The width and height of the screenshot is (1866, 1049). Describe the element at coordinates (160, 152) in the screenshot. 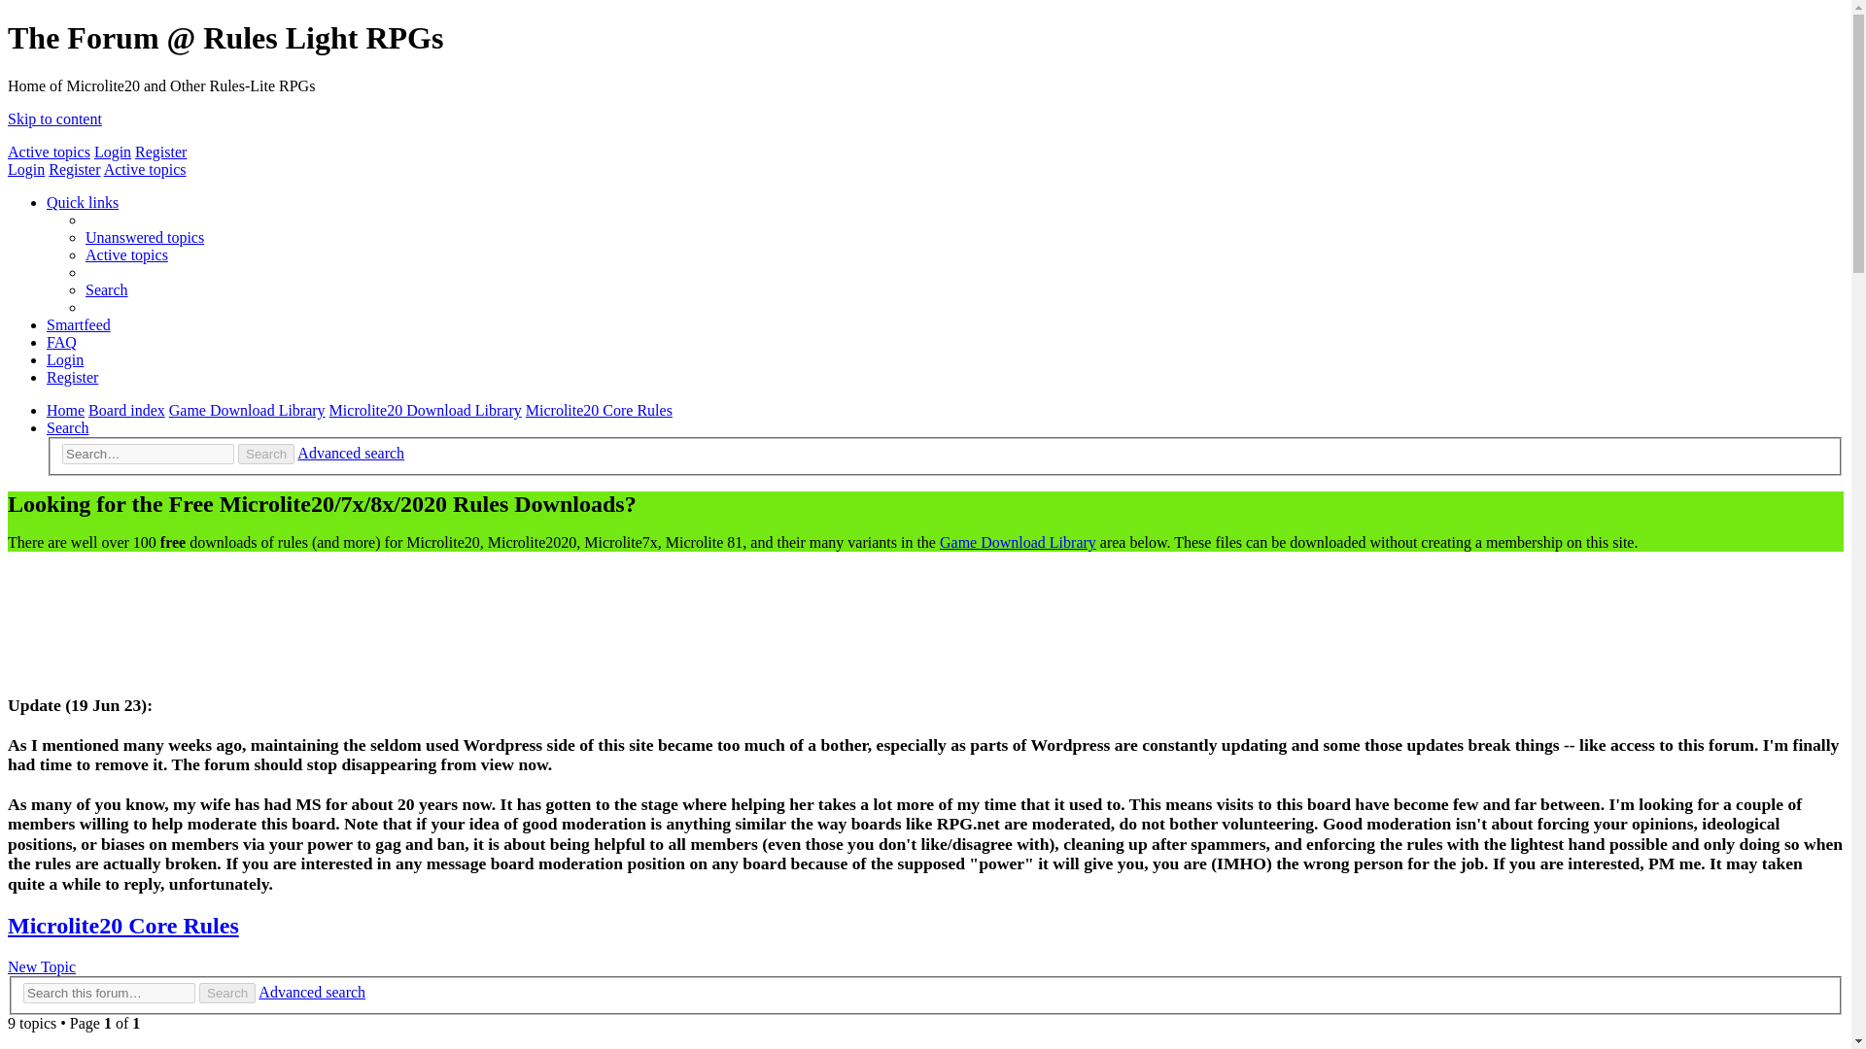

I see `Register` at that location.